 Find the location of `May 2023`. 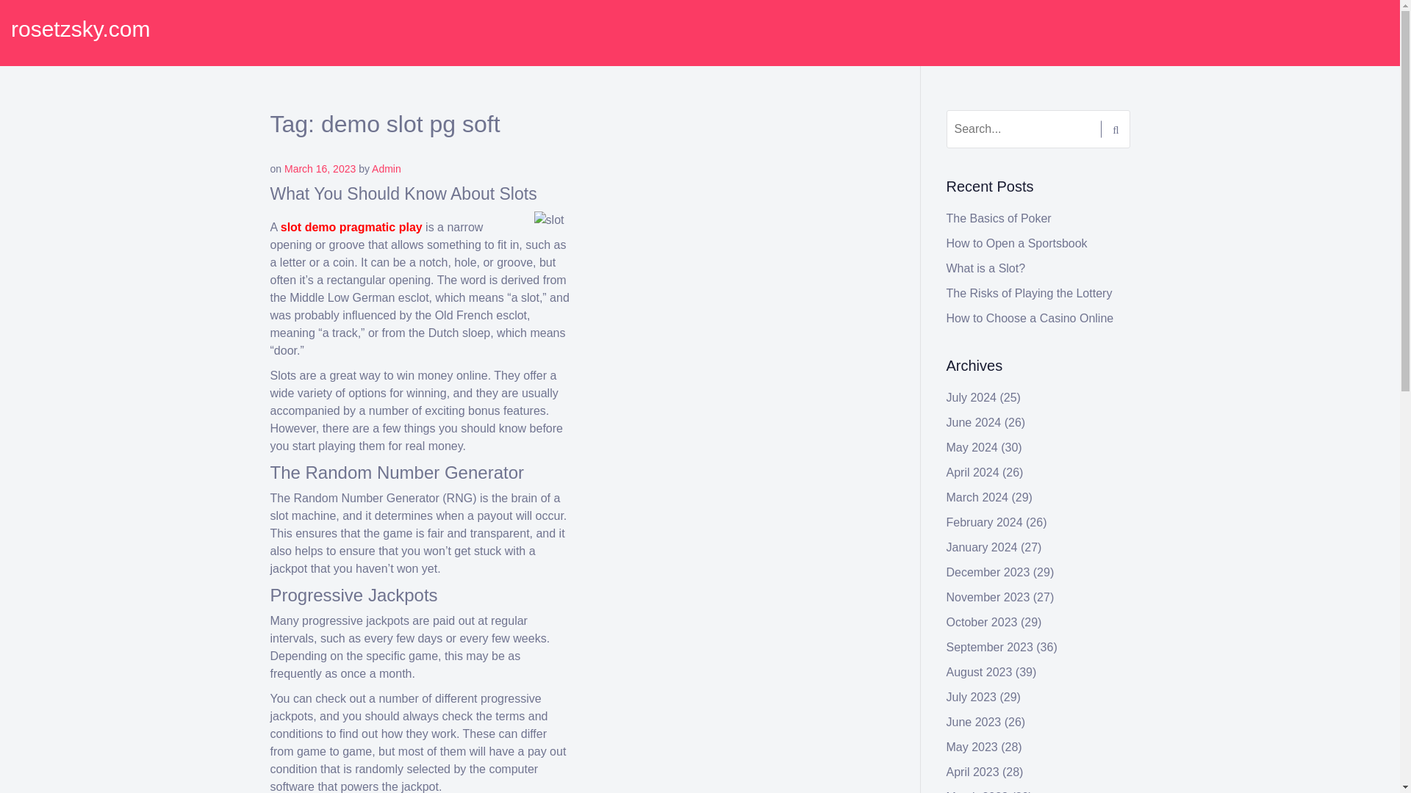

May 2023 is located at coordinates (972, 747).